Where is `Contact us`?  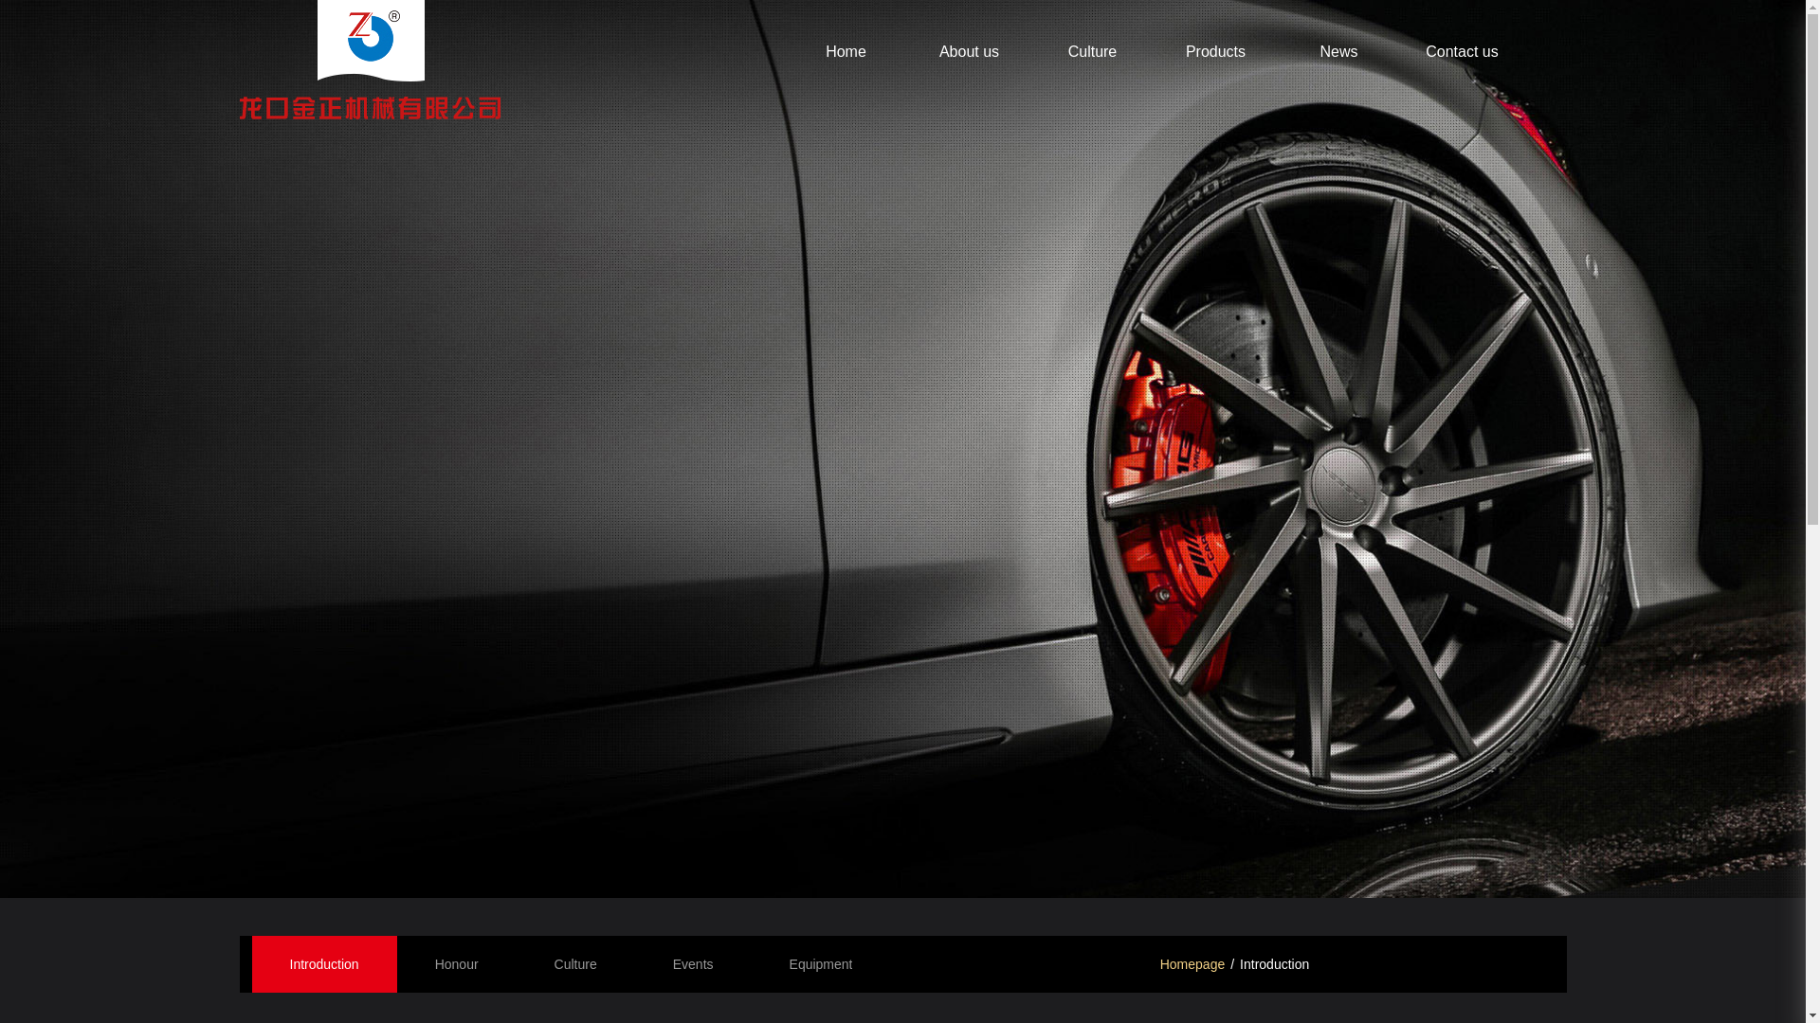 Contact us is located at coordinates (1462, 52).